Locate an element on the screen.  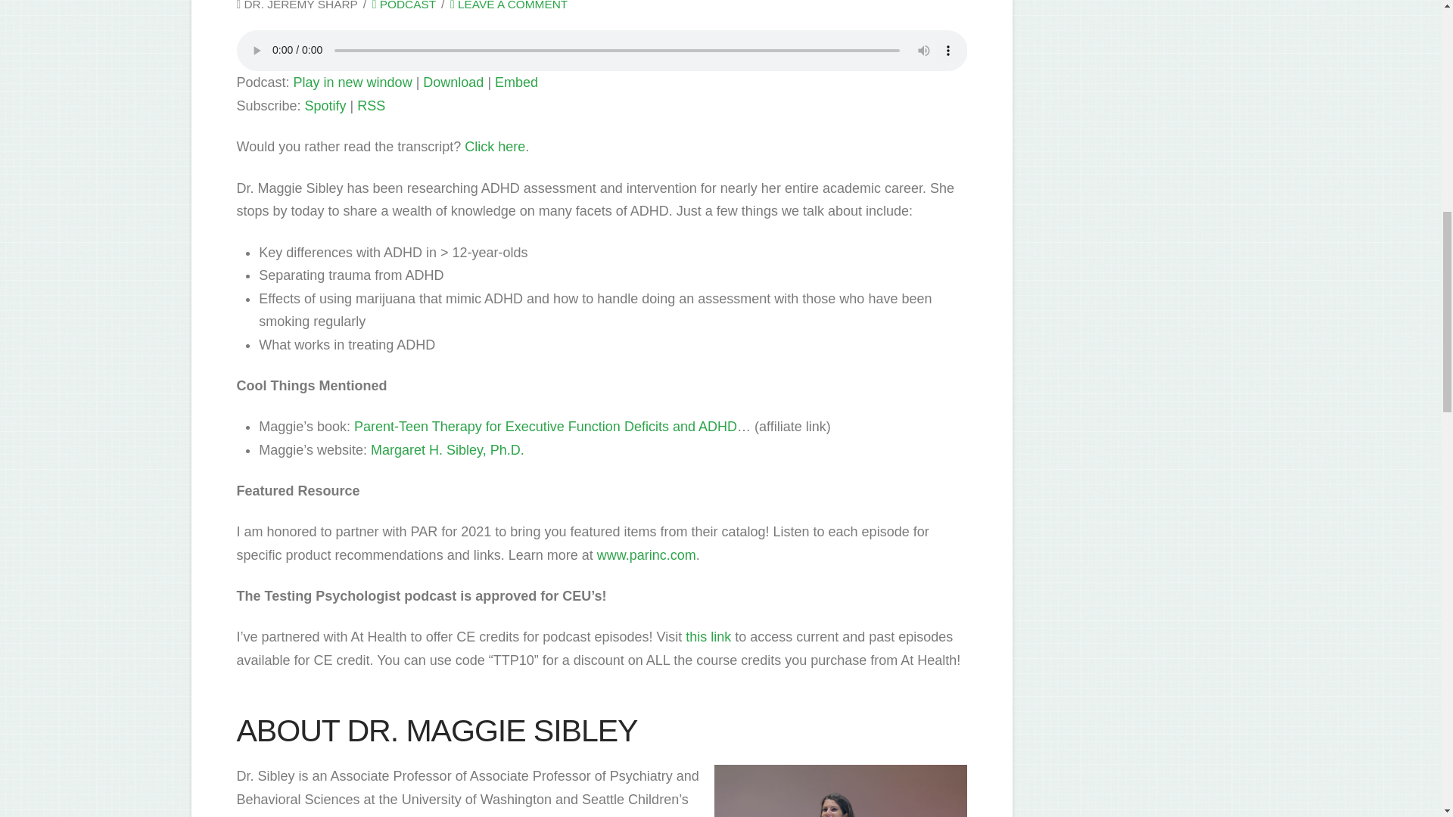
LEAVE A COMMENT is located at coordinates (509, 5).